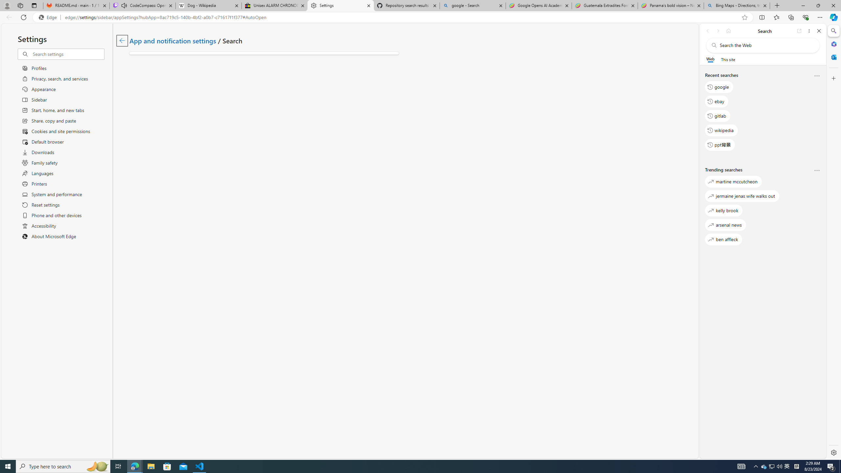 This screenshot has height=473, width=841. Describe the element at coordinates (723, 211) in the screenshot. I see `kelly brook` at that location.